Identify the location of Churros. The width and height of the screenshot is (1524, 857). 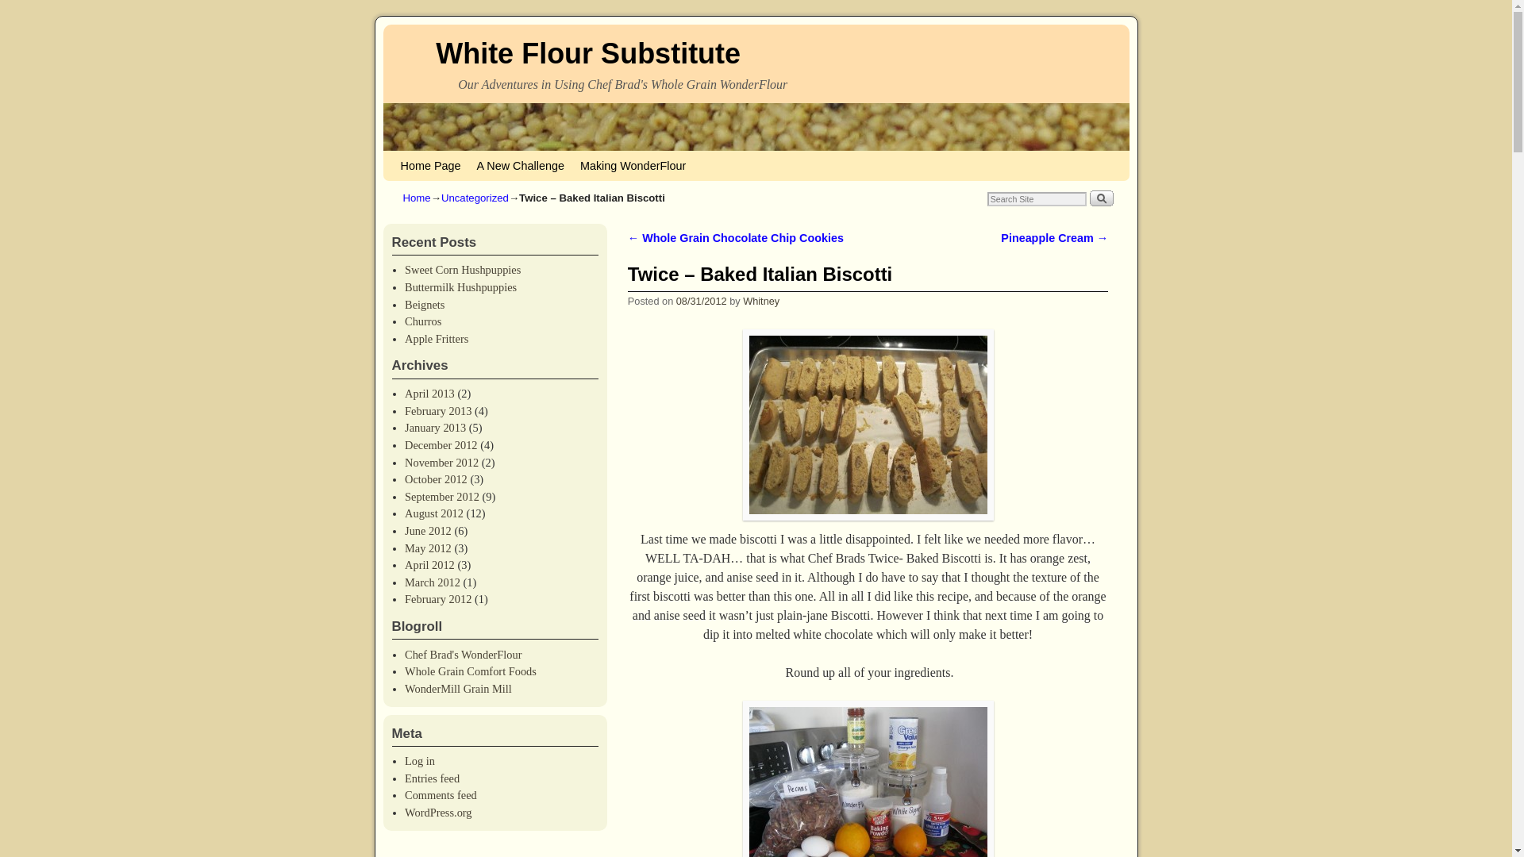
(423, 321).